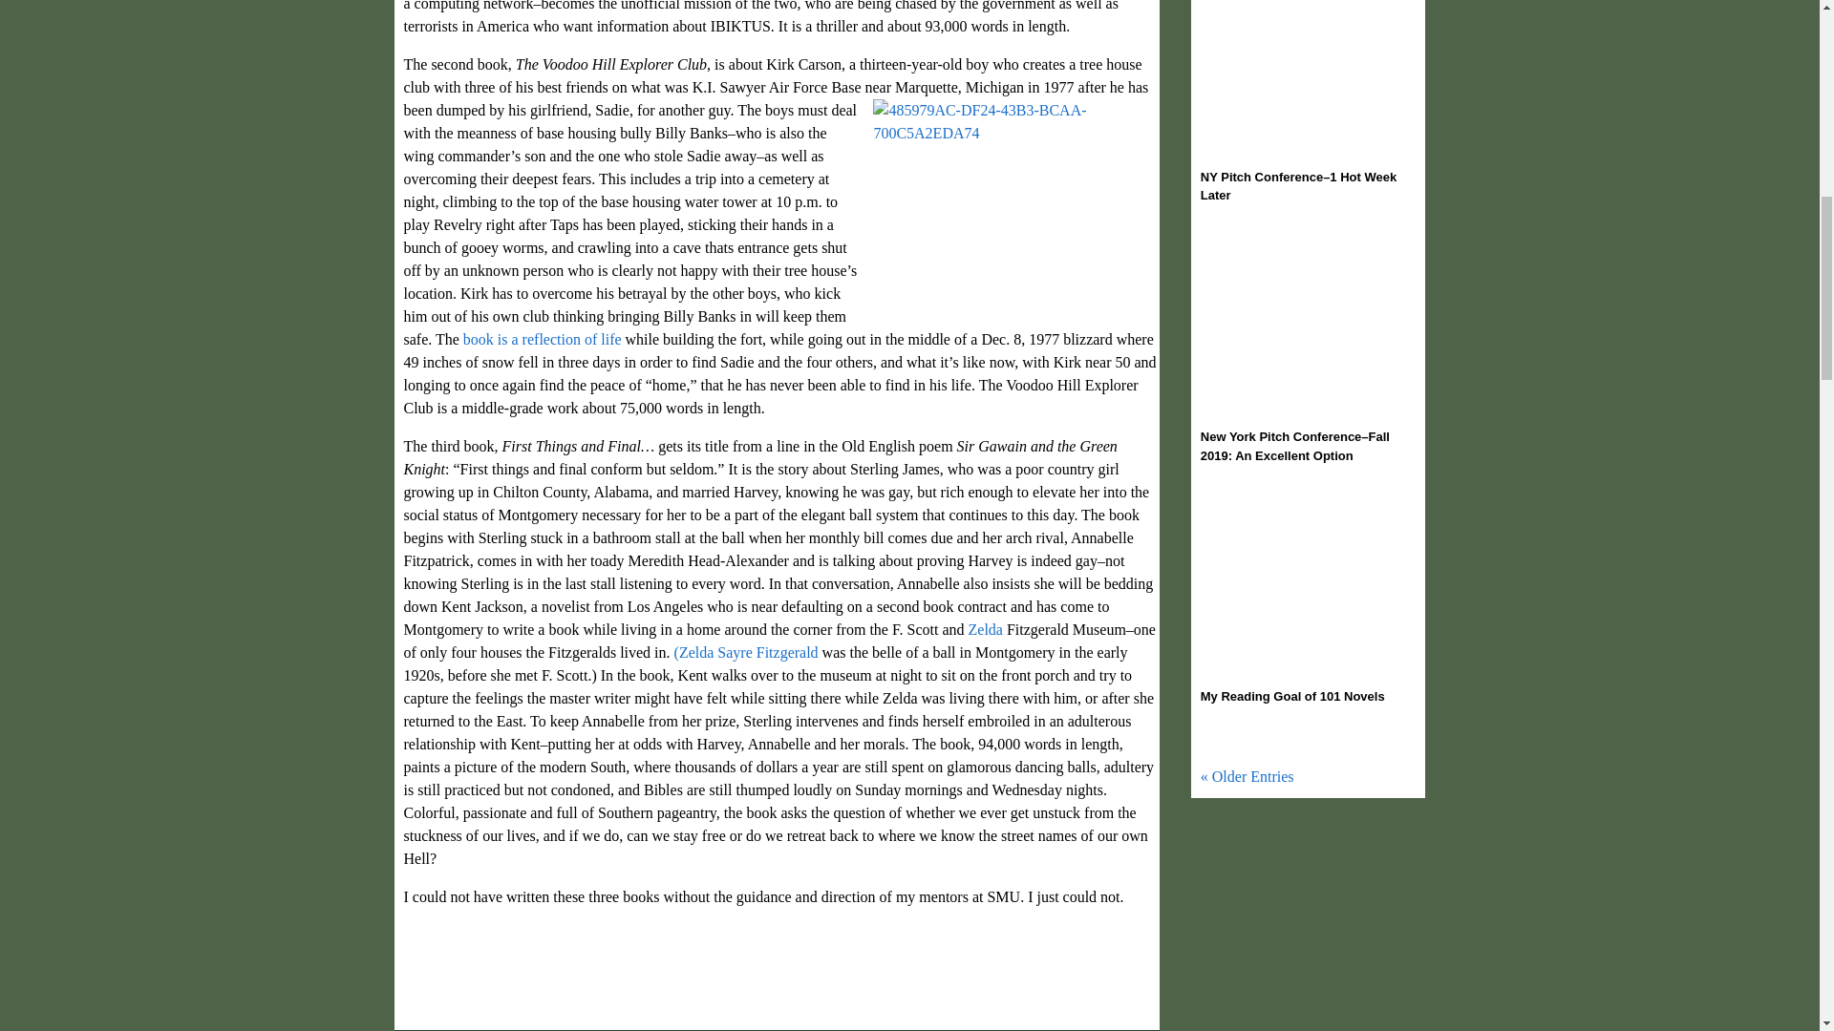  Describe the element at coordinates (986, 630) in the screenshot. I see `Zelda` at that location.